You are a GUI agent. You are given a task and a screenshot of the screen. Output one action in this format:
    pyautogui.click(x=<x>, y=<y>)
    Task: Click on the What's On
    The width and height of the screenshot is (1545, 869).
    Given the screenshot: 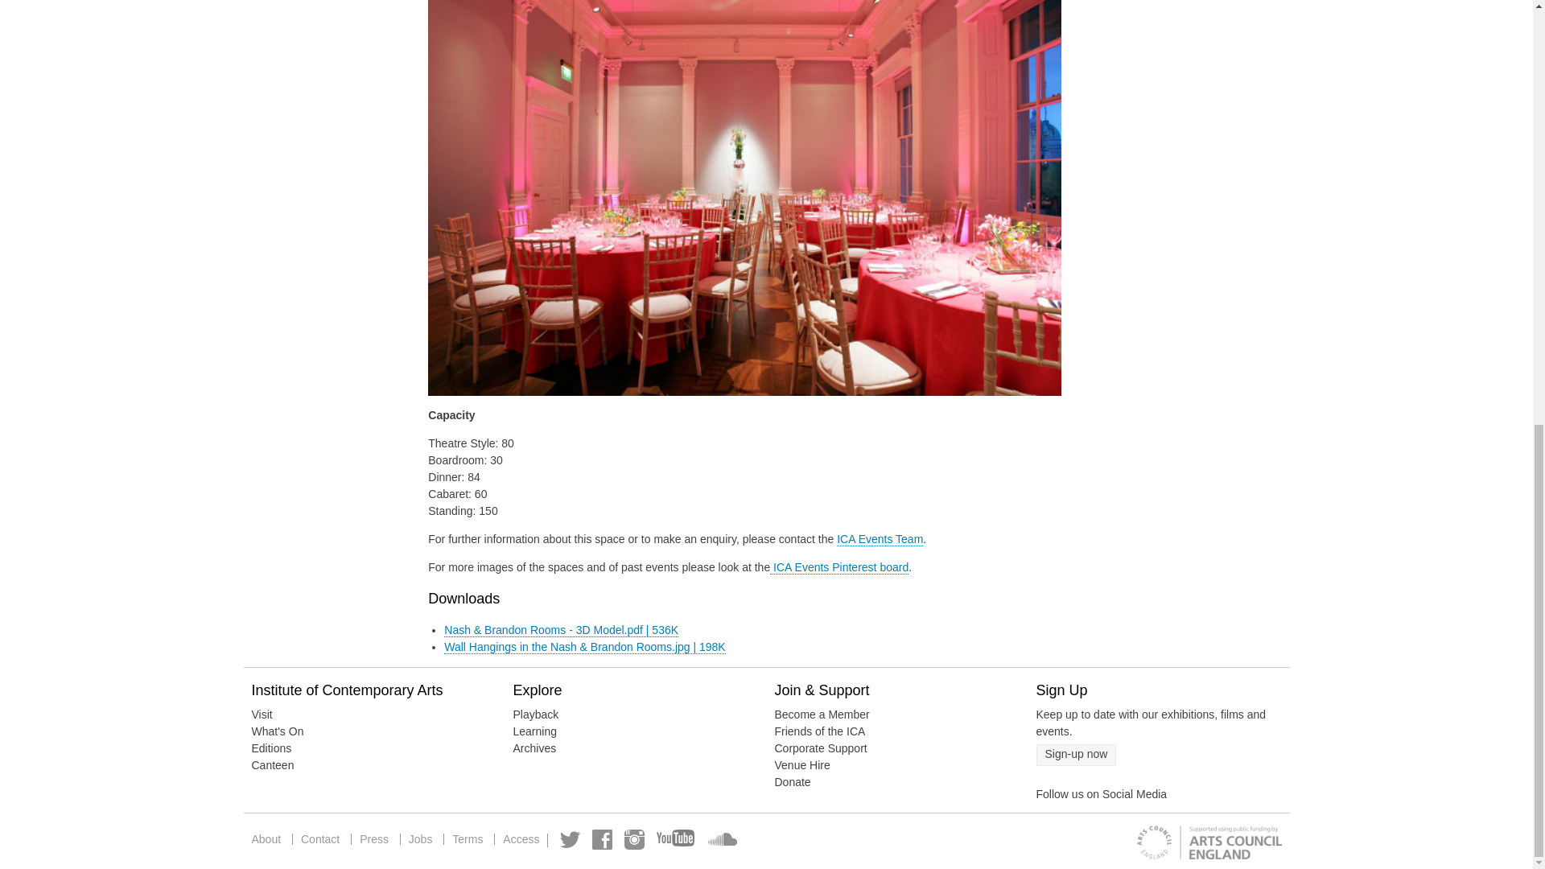 What is the action you would take?
    pyautogui.click(x=277, y=731)
    